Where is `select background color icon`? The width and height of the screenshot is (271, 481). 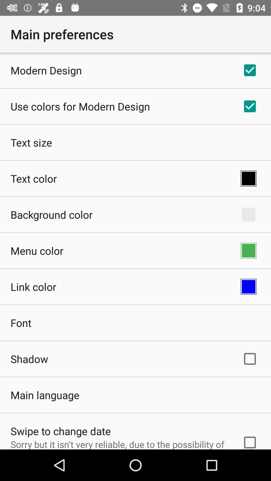 select background color icon is located at coordinates (52, 214).